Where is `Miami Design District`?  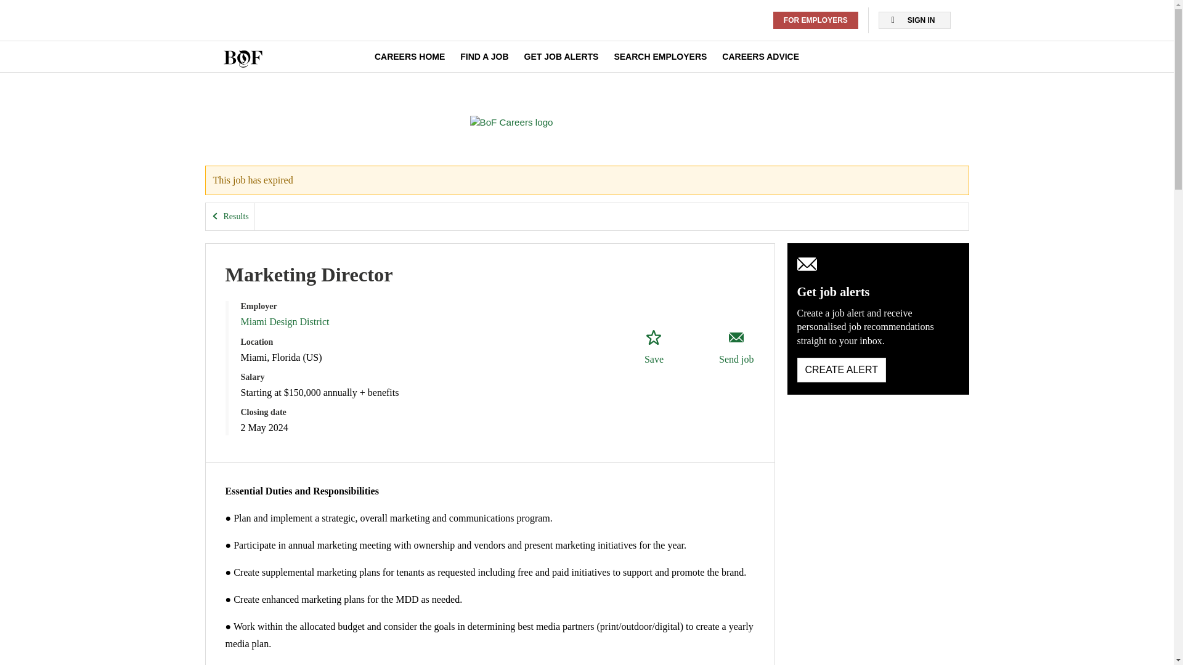
Miami Design District is located at coordinates (284, 321).